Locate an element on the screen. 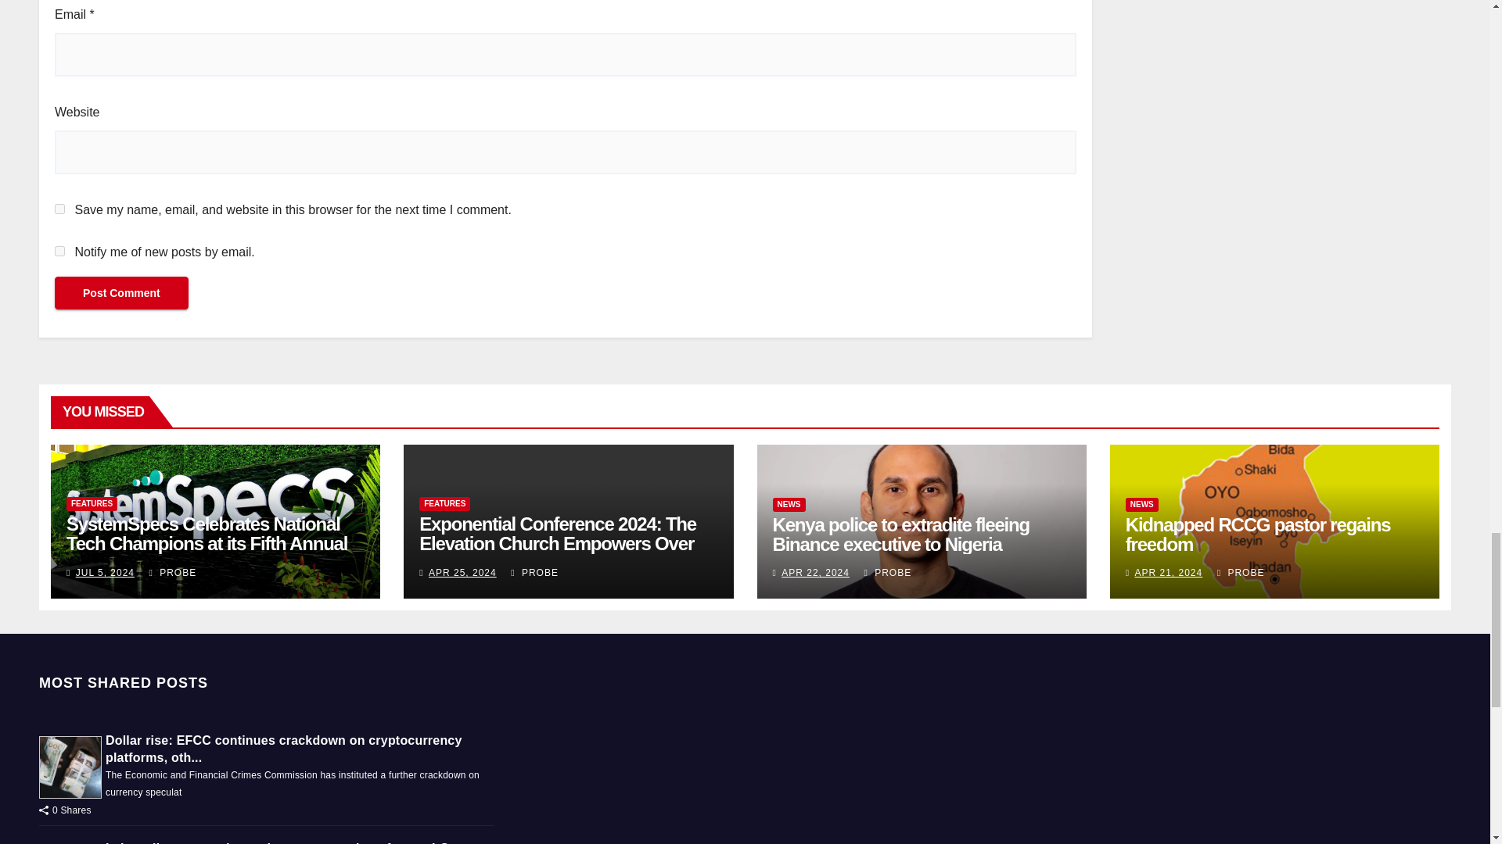 The image size is (1502, 844). yes is located at coordinates (59, 209).